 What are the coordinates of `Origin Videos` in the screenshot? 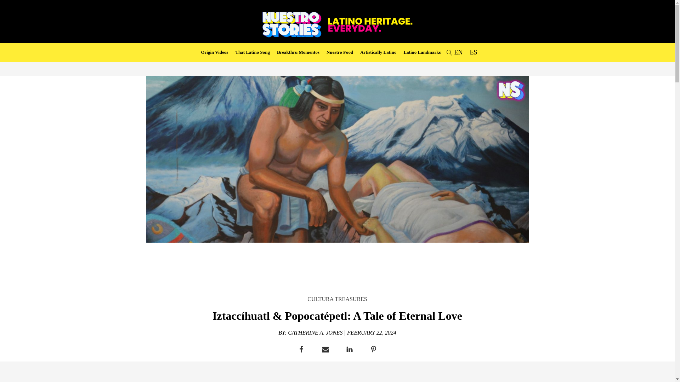 It's located at (214, 52).